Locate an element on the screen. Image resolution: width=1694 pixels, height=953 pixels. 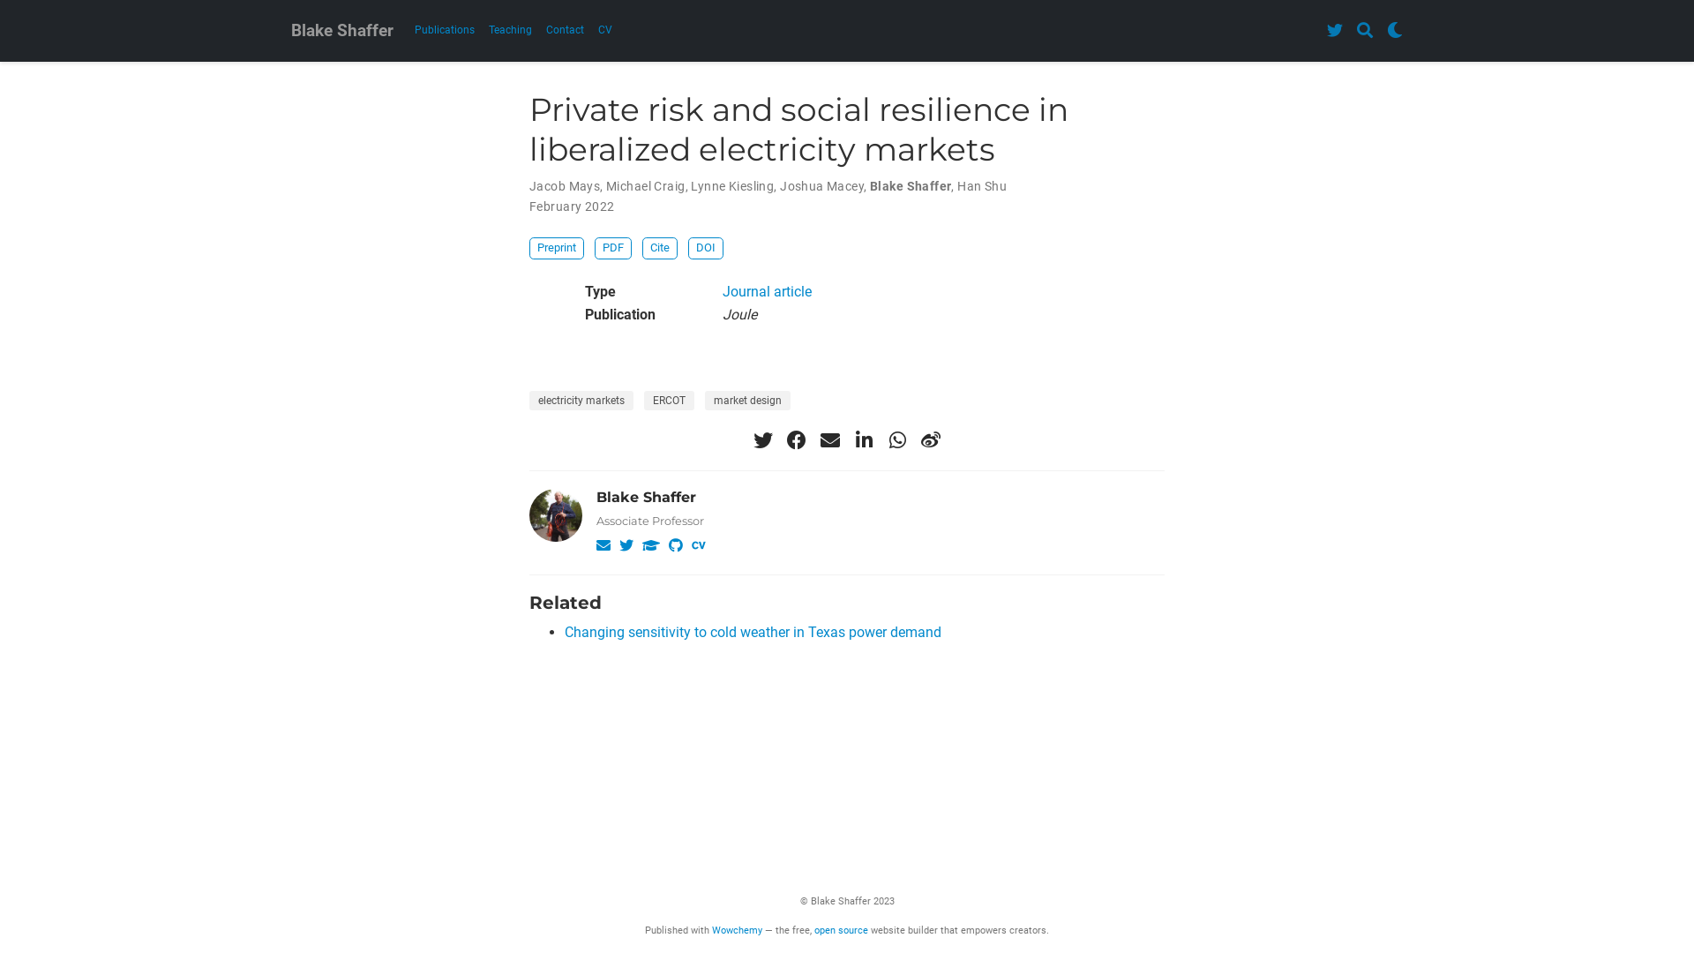
Jacob Mays is located at coordinates (565, 186).